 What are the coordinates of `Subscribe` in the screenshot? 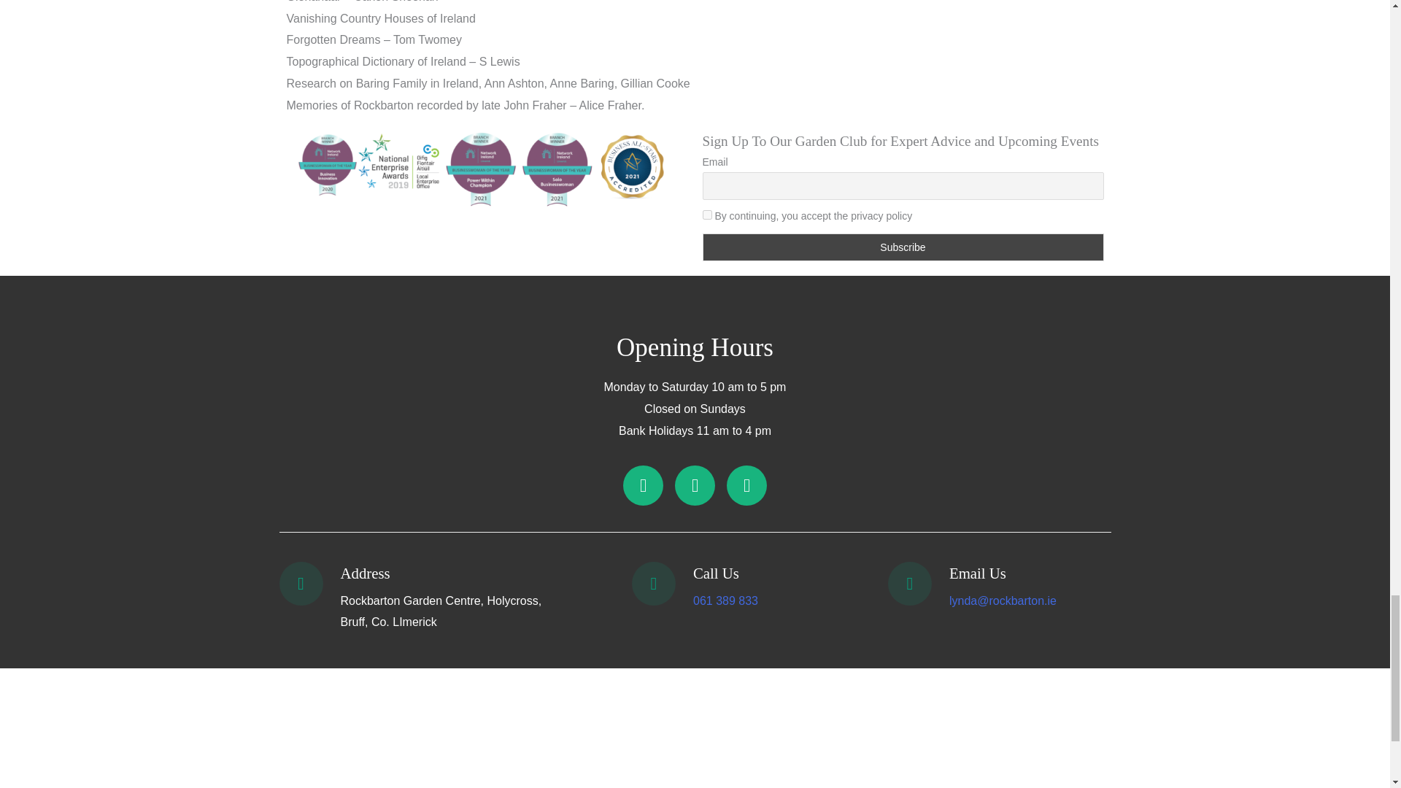 It's located at (902, 247).